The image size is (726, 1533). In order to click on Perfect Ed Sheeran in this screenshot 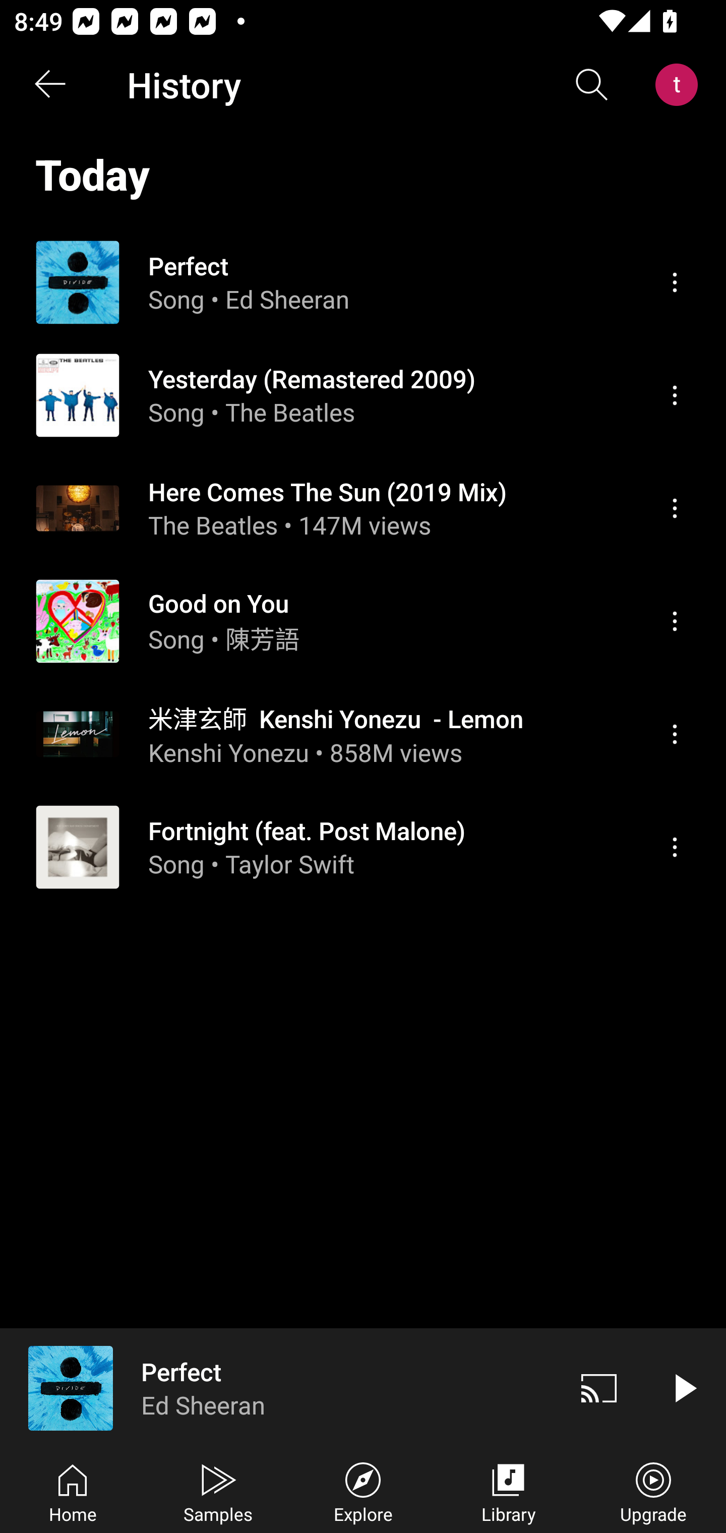, I will do `click(278, 1388)`.